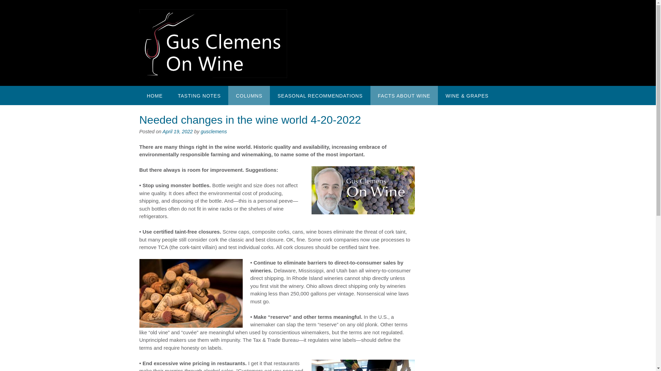 The width and height of the screenshot is (661, 371). Describe the element at coordinates (320, 95) in the screenshot. I see `SEASONAL RECOMMENDATIONS` at that location.